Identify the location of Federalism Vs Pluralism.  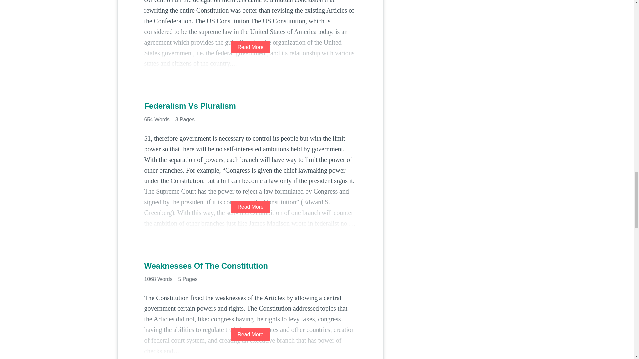
(250, 106).